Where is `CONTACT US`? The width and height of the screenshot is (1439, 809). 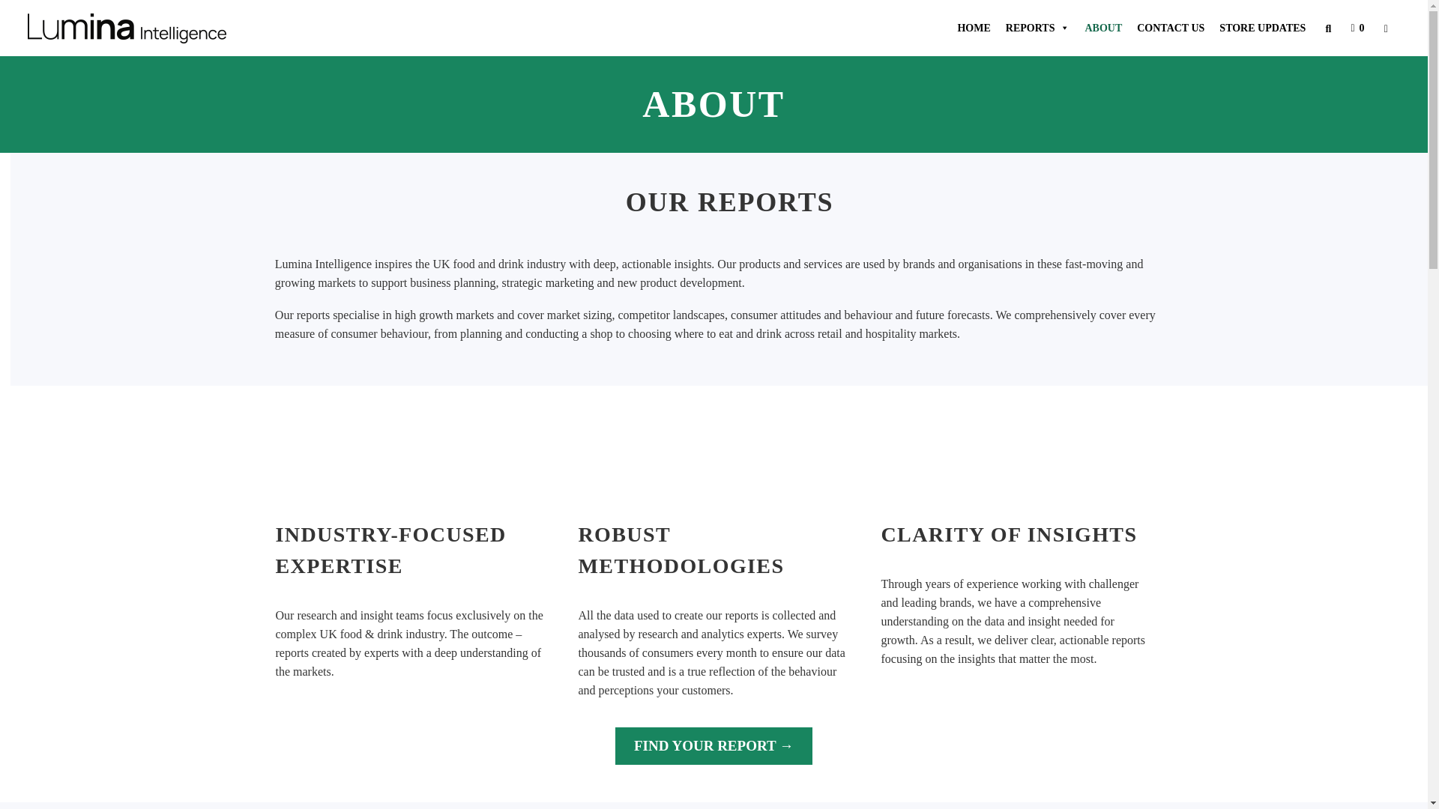
CONTACT US is located at coordinates (1171, 28).